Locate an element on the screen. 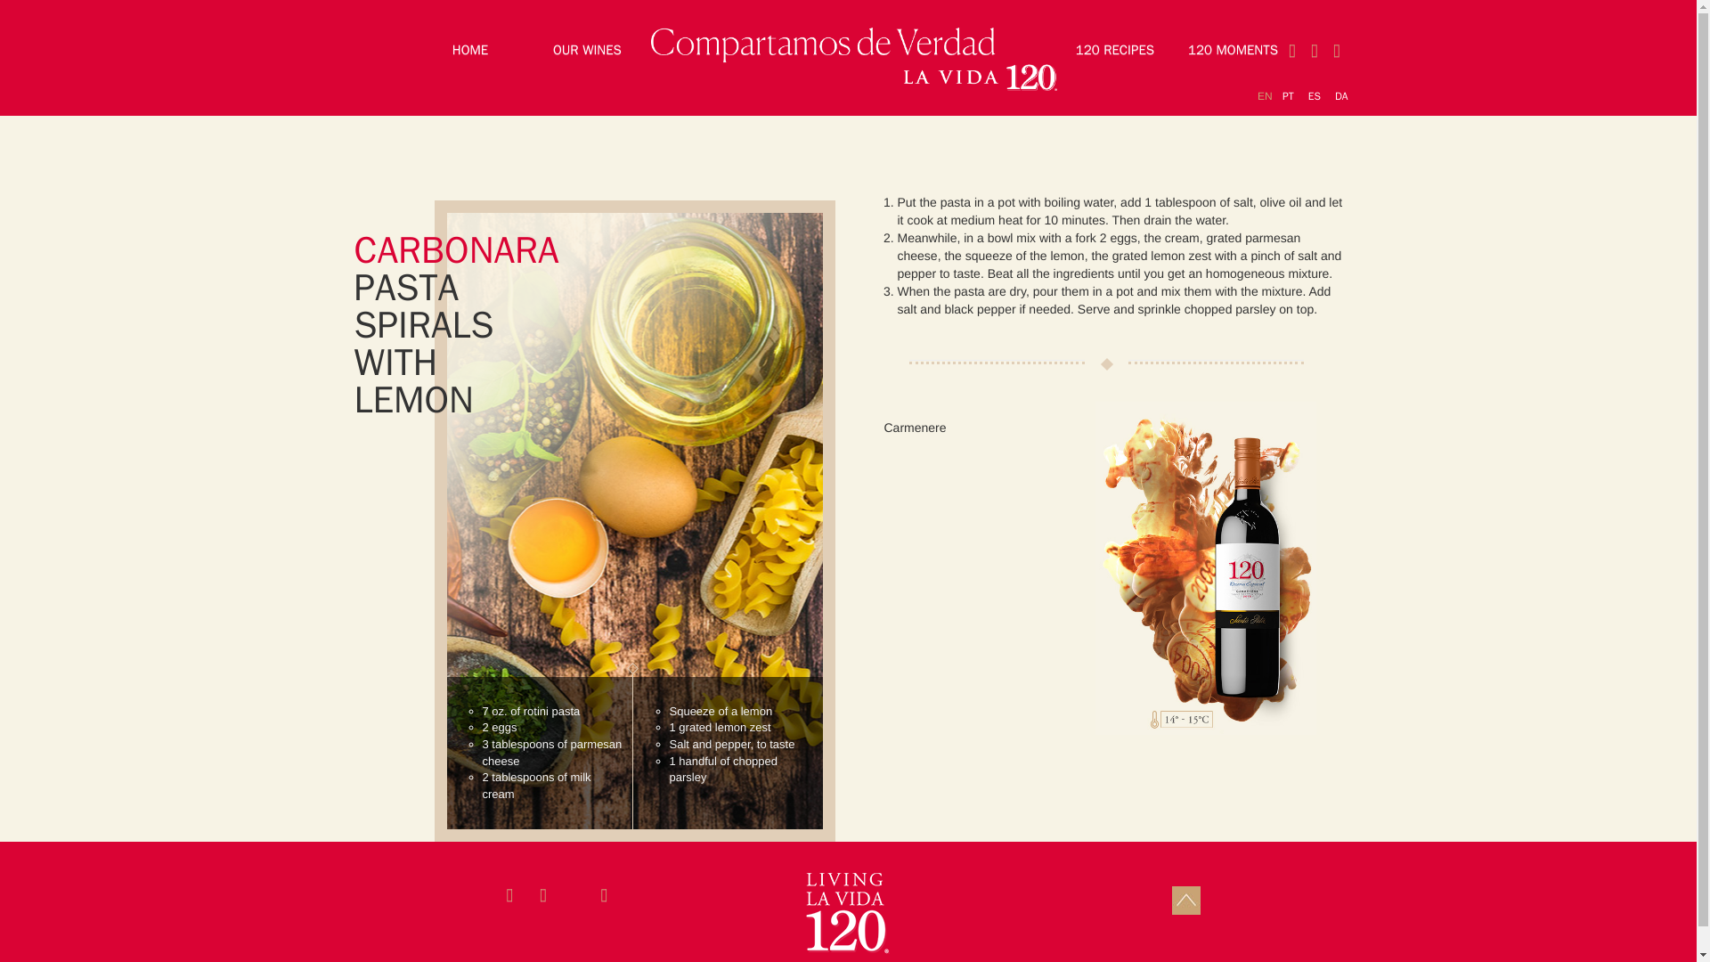 Image resolution: width=1710 pixels, height=962 pixels. logo is located at coordinates (847, 913).